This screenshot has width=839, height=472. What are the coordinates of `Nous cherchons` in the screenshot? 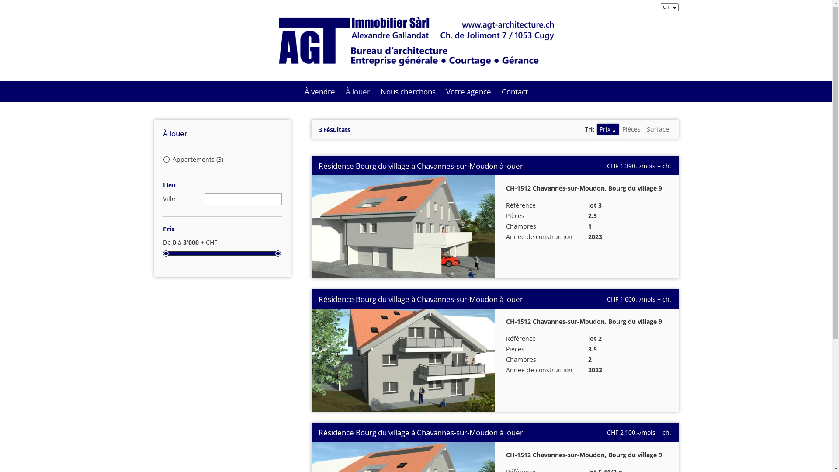 It's located at (408, 92).